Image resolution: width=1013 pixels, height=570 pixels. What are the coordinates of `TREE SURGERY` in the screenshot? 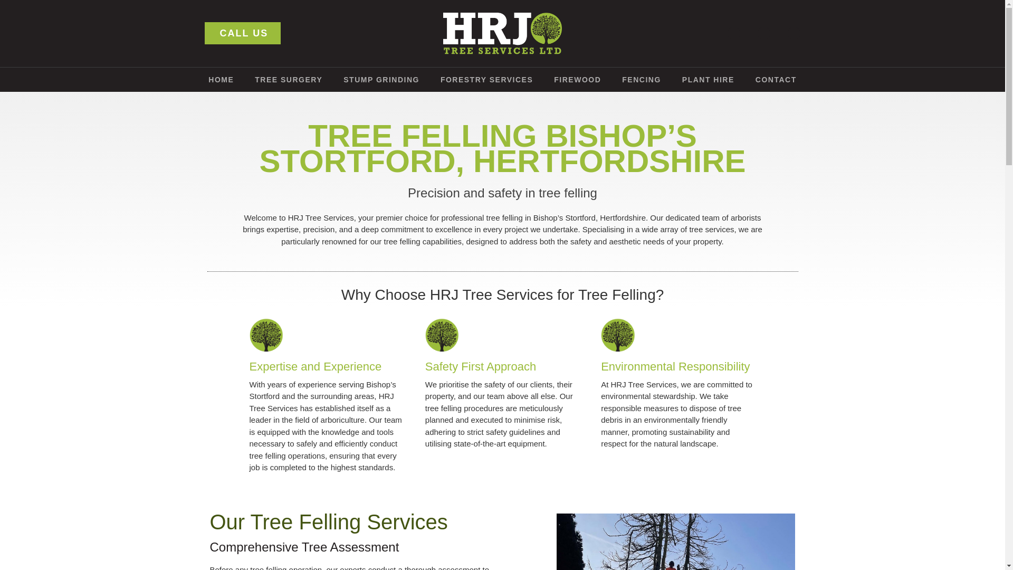 It's located at (288, 79).